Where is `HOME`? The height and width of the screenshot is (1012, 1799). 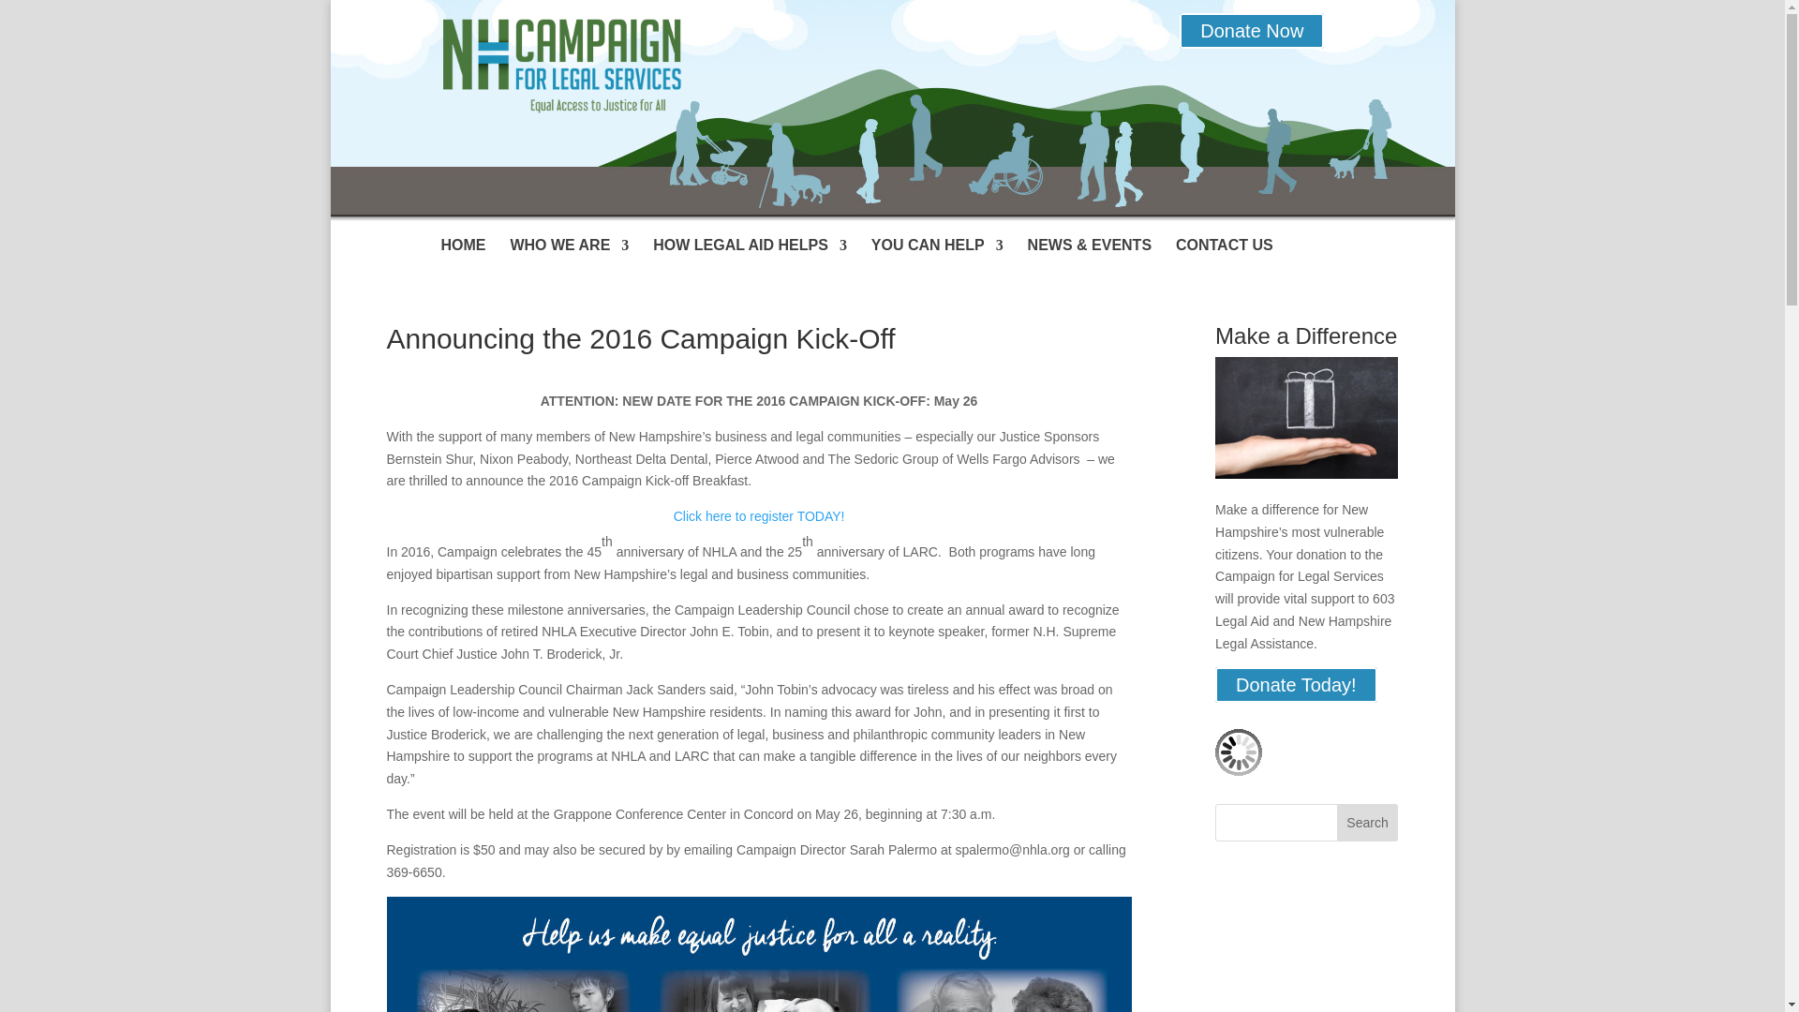
HOME is located at coordinates (463, 255).